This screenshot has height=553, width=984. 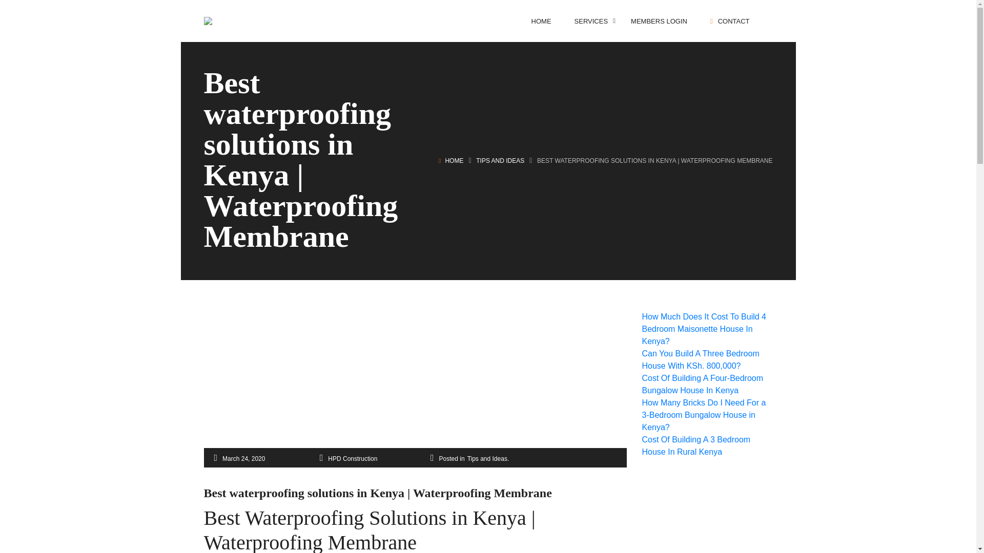 I want to click on CONTACT, so click(x=730, y=20).